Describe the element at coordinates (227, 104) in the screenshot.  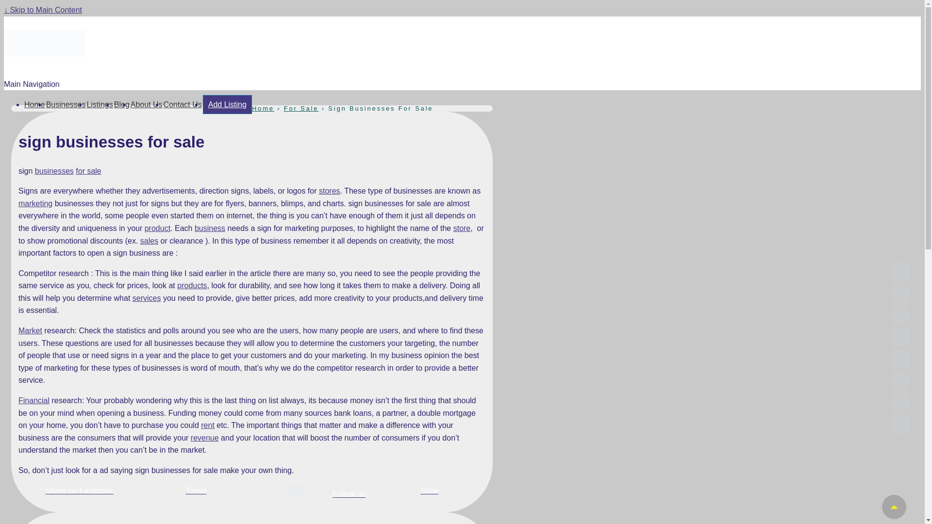
I see `Add Listing` at that location.